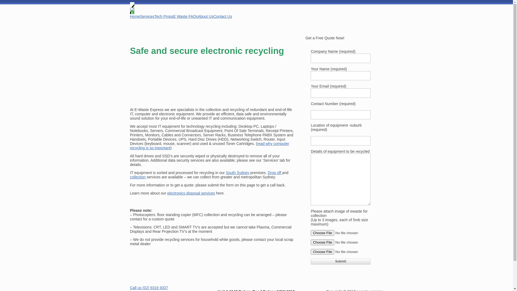 The height and width of the screenshot is (291, 517). What do you see at coordinates (341, 261) in the screenshot?
I see `Submit` at bounding box center [341, 261].